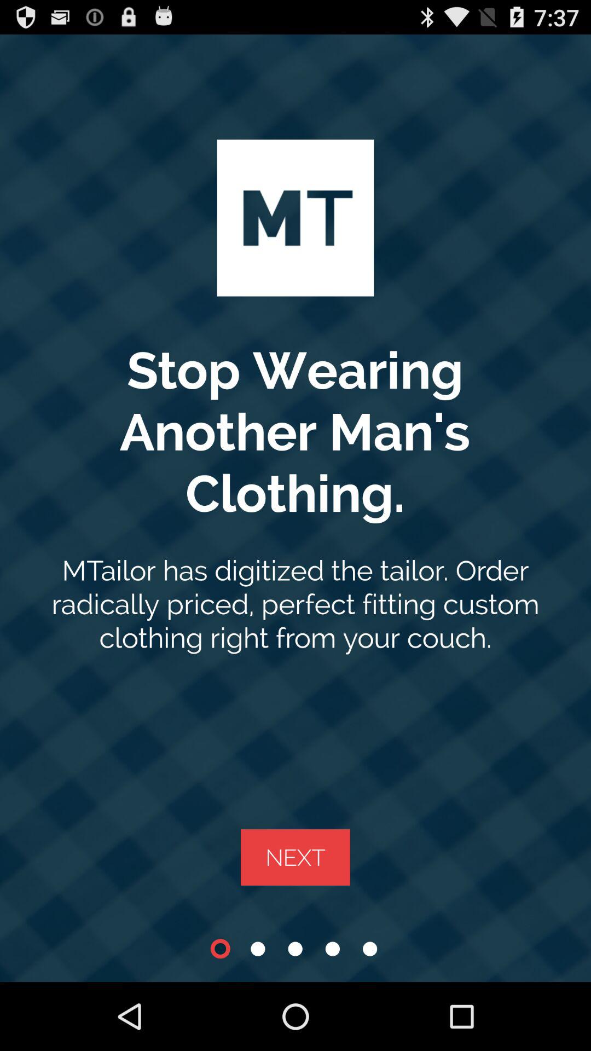  I want to click on turn off the next icon, so click(296, 857).